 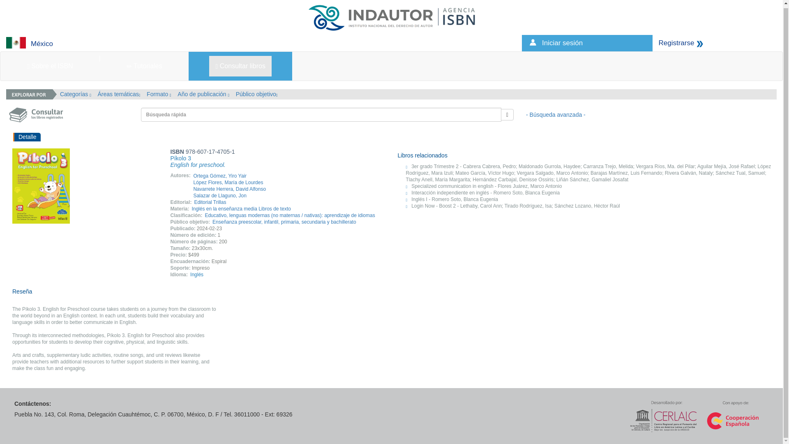 I want to click on Registrarse, so click(x=676, y=43).